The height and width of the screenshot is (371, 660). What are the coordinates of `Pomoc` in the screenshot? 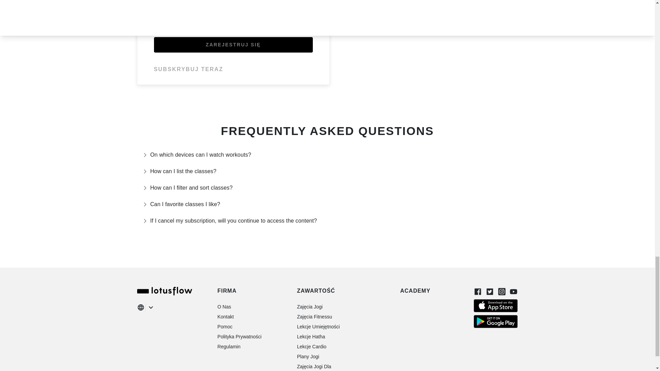 It's located at (225, 326).